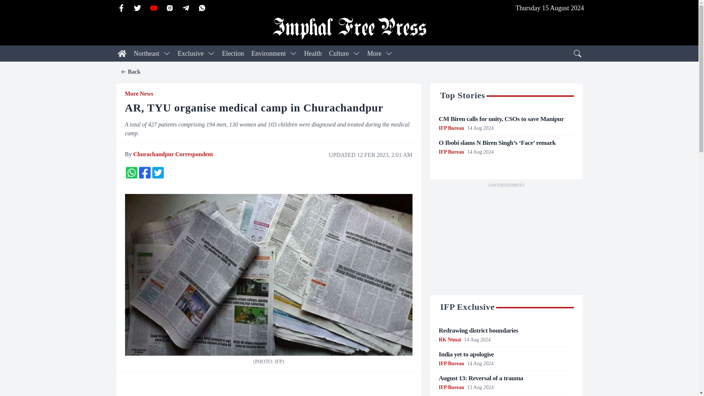 The height and width of the screenshot is (396, 704). I want to click on Northeast, so click(146, 54).